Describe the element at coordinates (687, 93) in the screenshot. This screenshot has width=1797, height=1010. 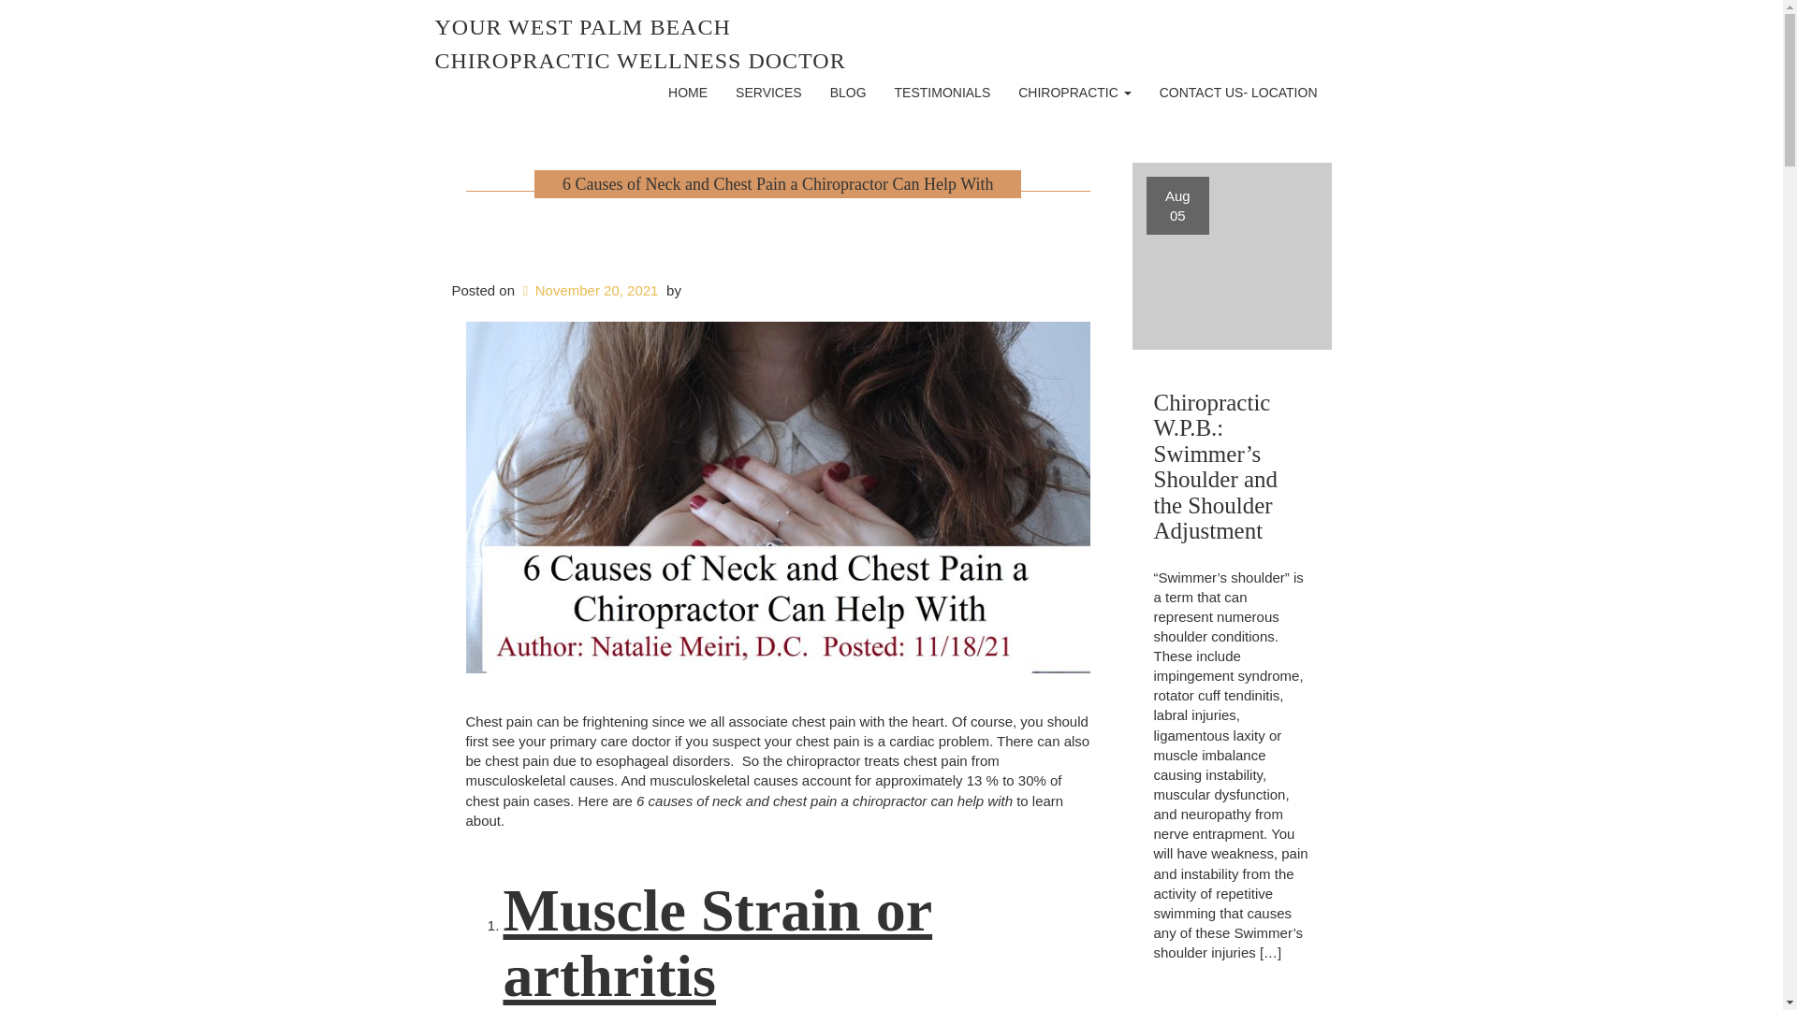
I see `HOME` at that location.